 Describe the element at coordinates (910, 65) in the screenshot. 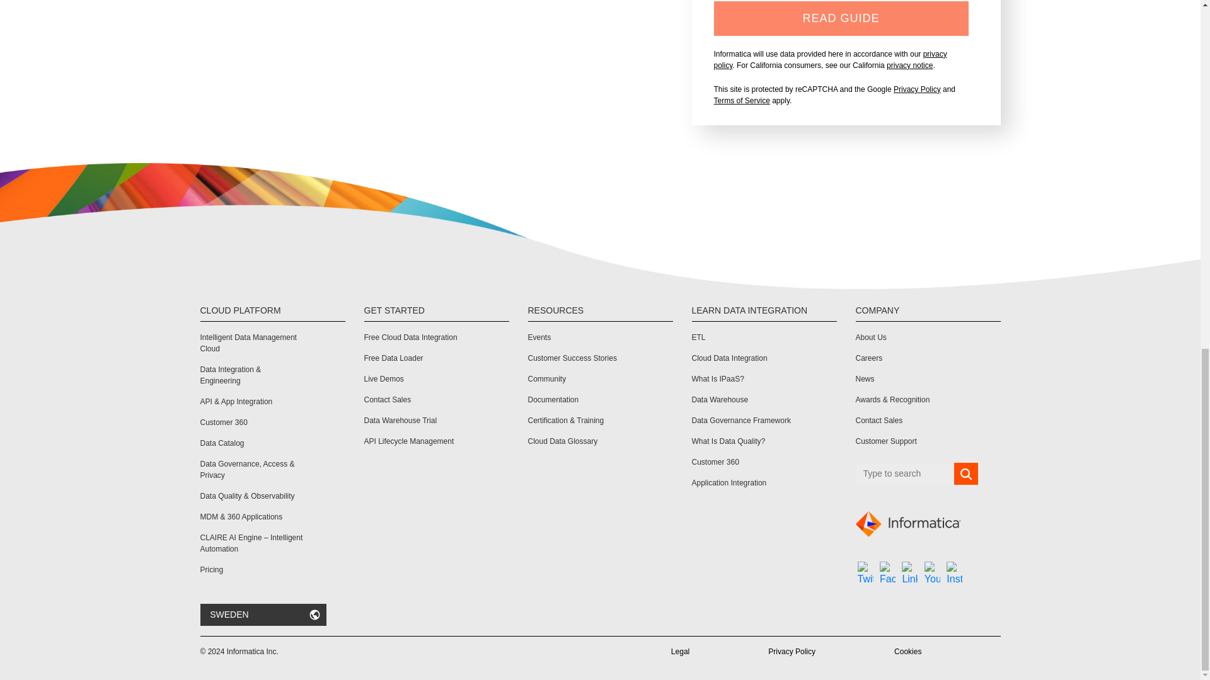

I see `privacy notice` at that location.